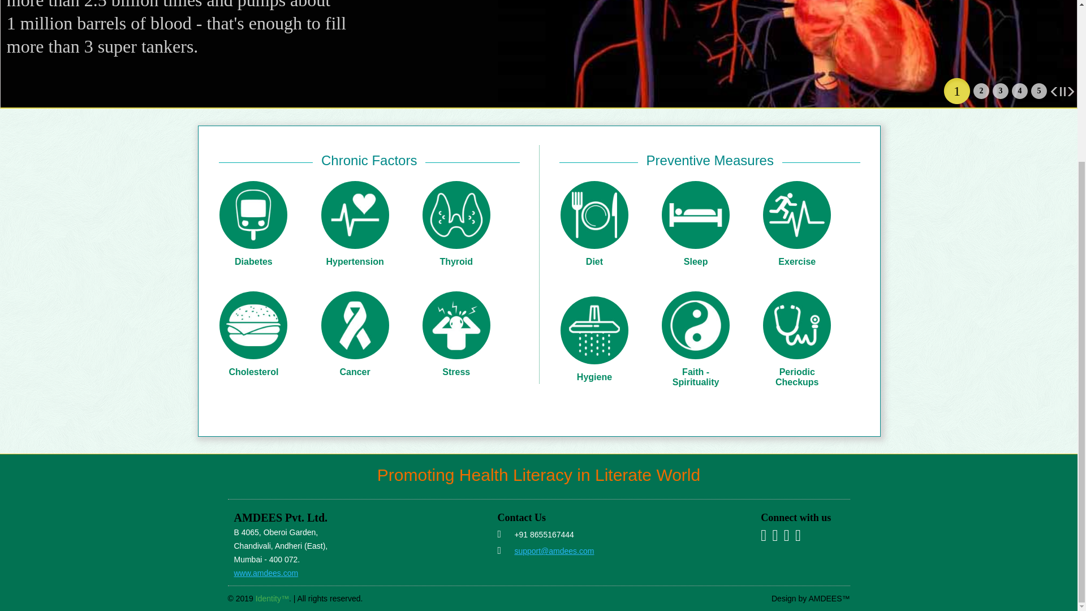 The image size is (1086, 611). I want to click on Heart, so click(957, 91).